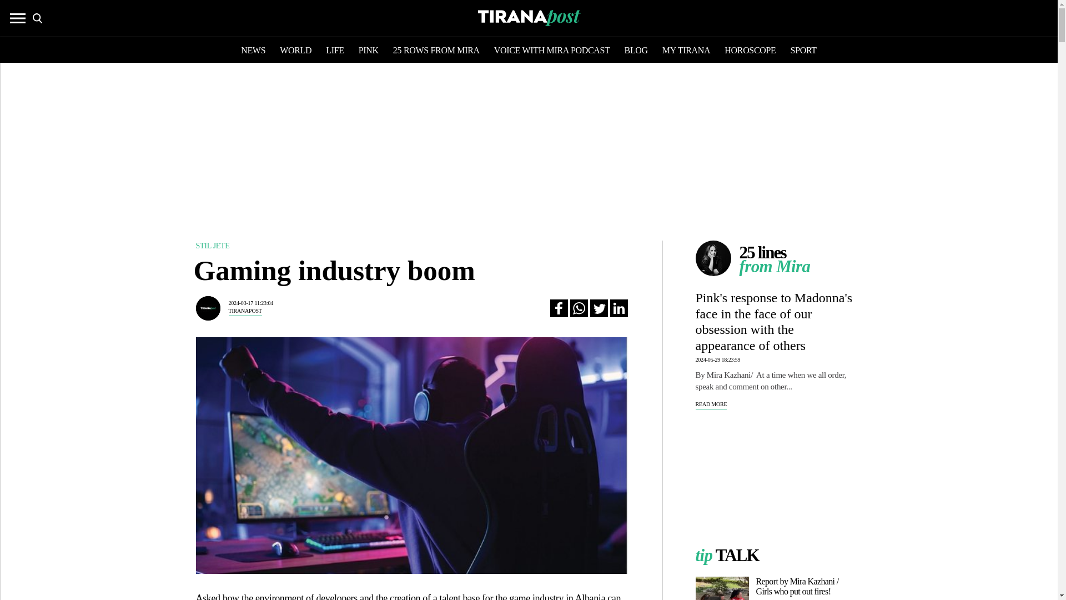 This screenshot has height=600, width=1066. I want to click on LIFE, so click(335, 51).